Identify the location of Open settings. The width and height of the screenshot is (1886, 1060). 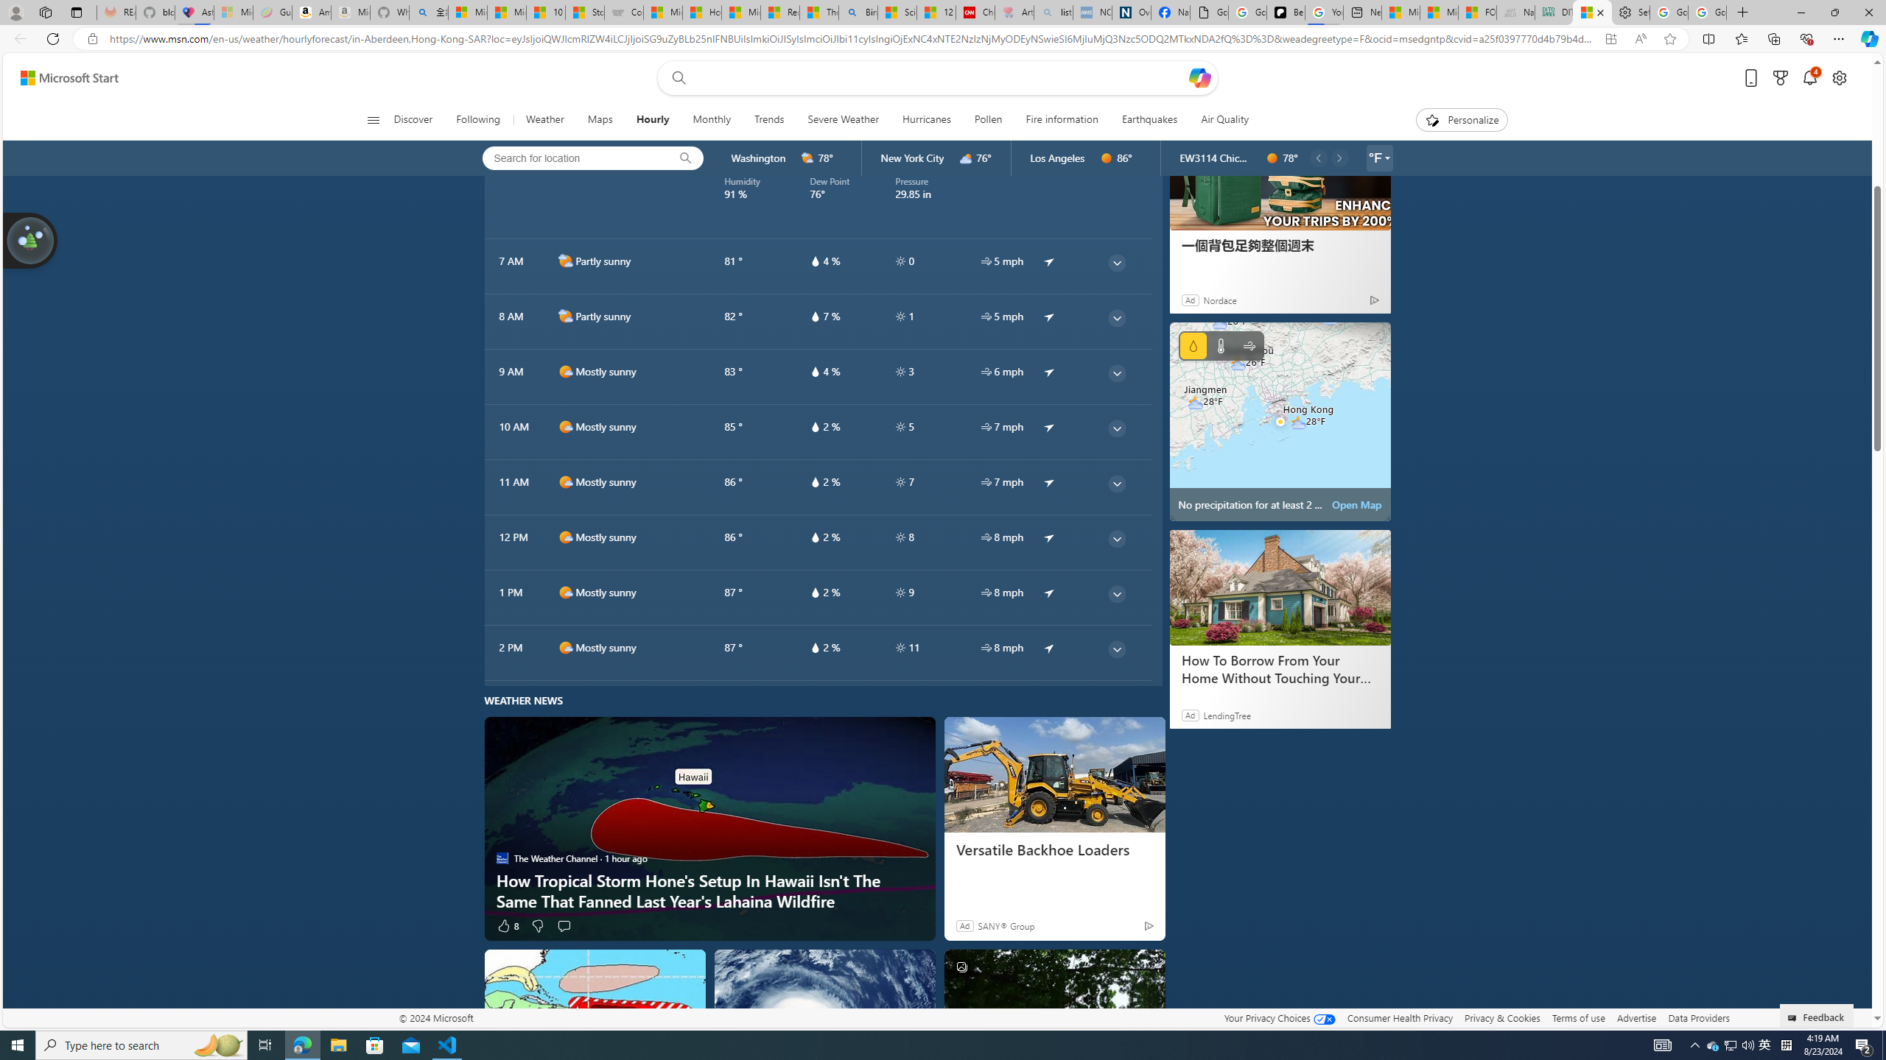
(1840, 78).